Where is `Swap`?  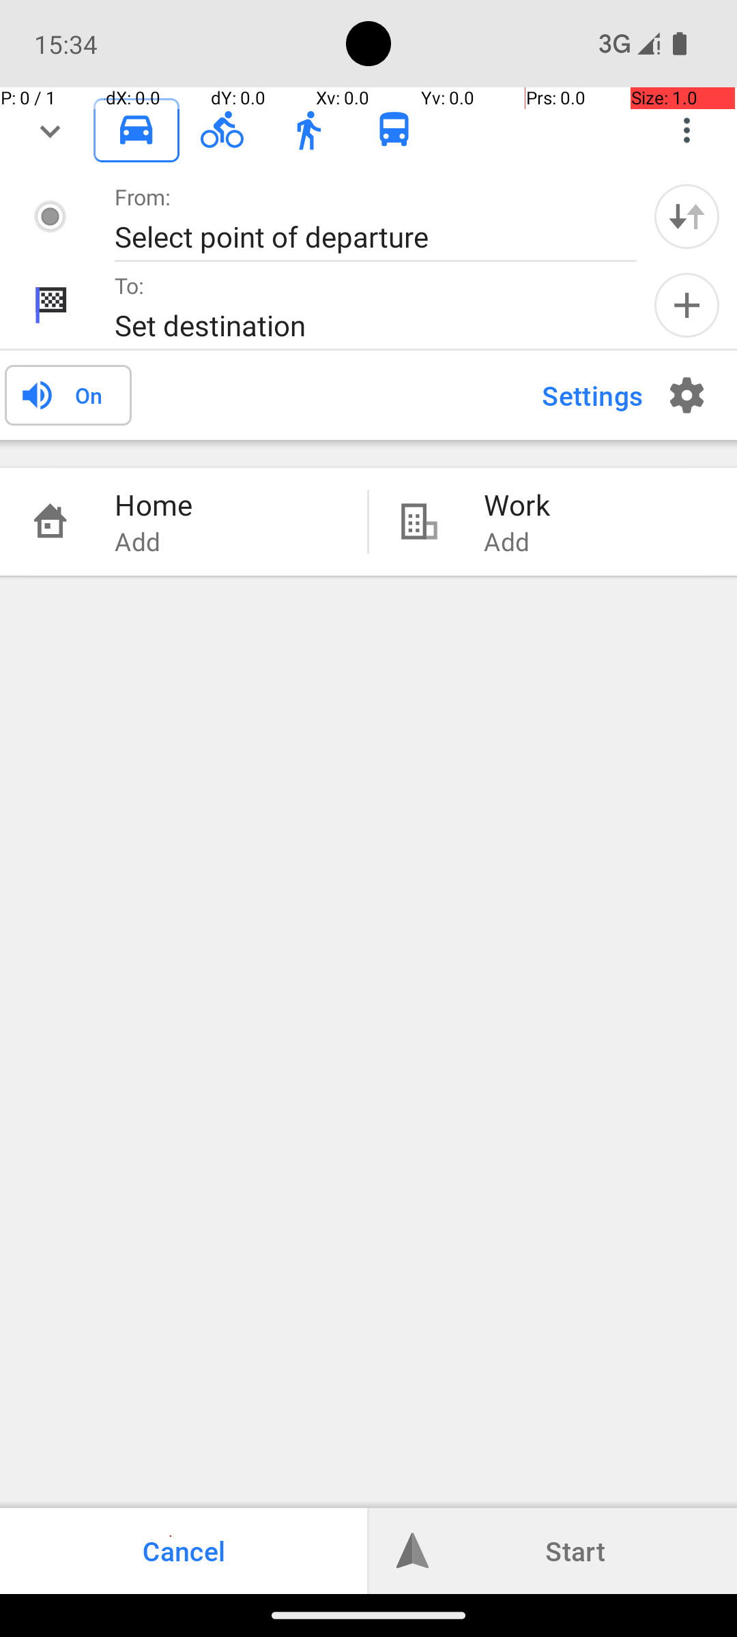 Swap is located at coordinates (687, 216).